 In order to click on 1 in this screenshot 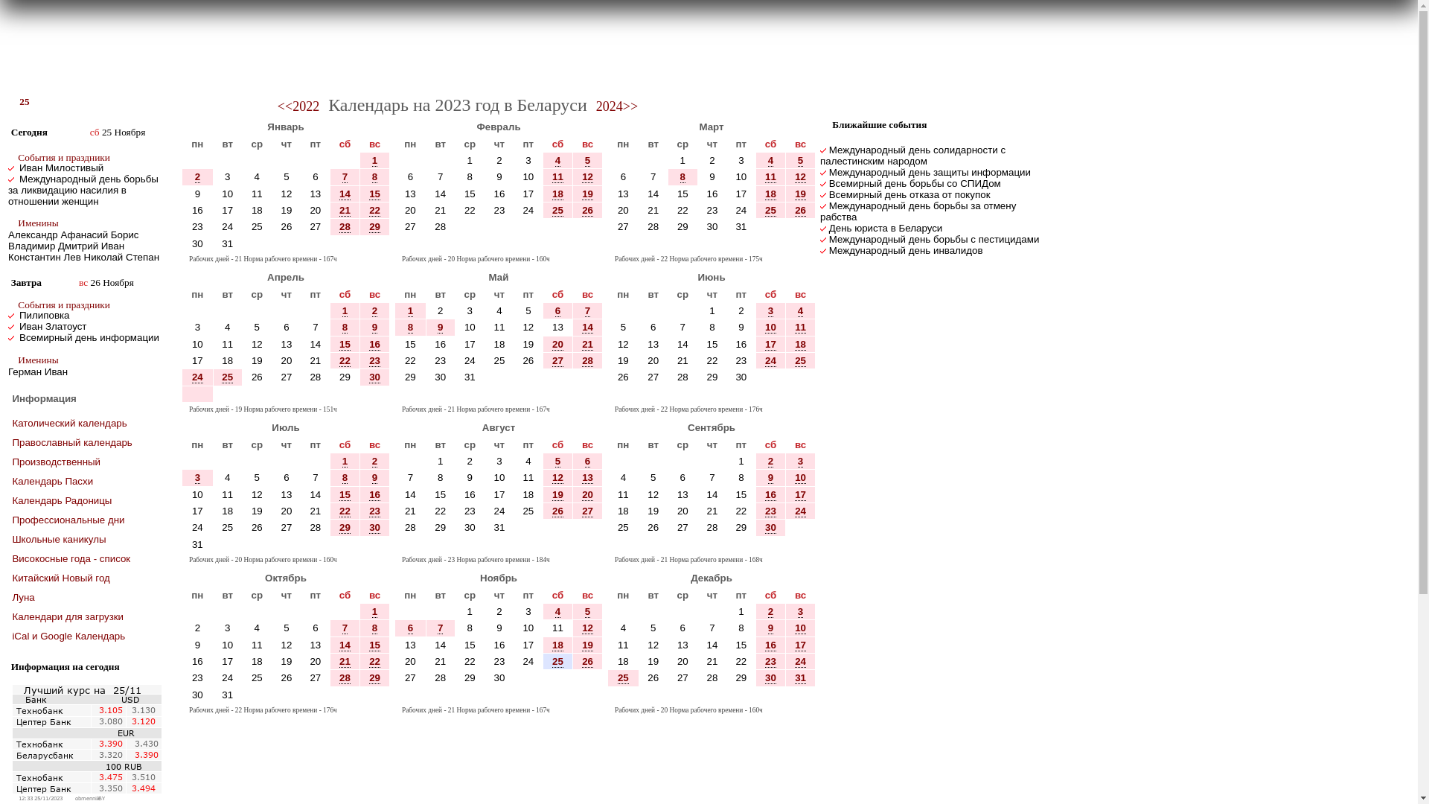, I will do `click(374, 612)`.